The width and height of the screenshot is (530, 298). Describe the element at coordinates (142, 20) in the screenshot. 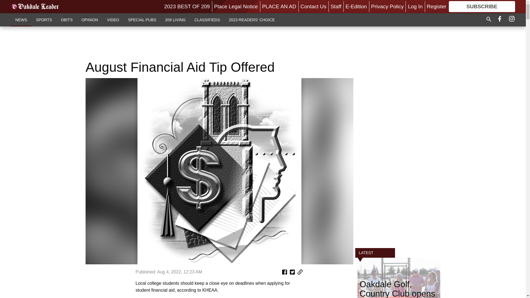

I see `SPECIAL PUBS` at that location.